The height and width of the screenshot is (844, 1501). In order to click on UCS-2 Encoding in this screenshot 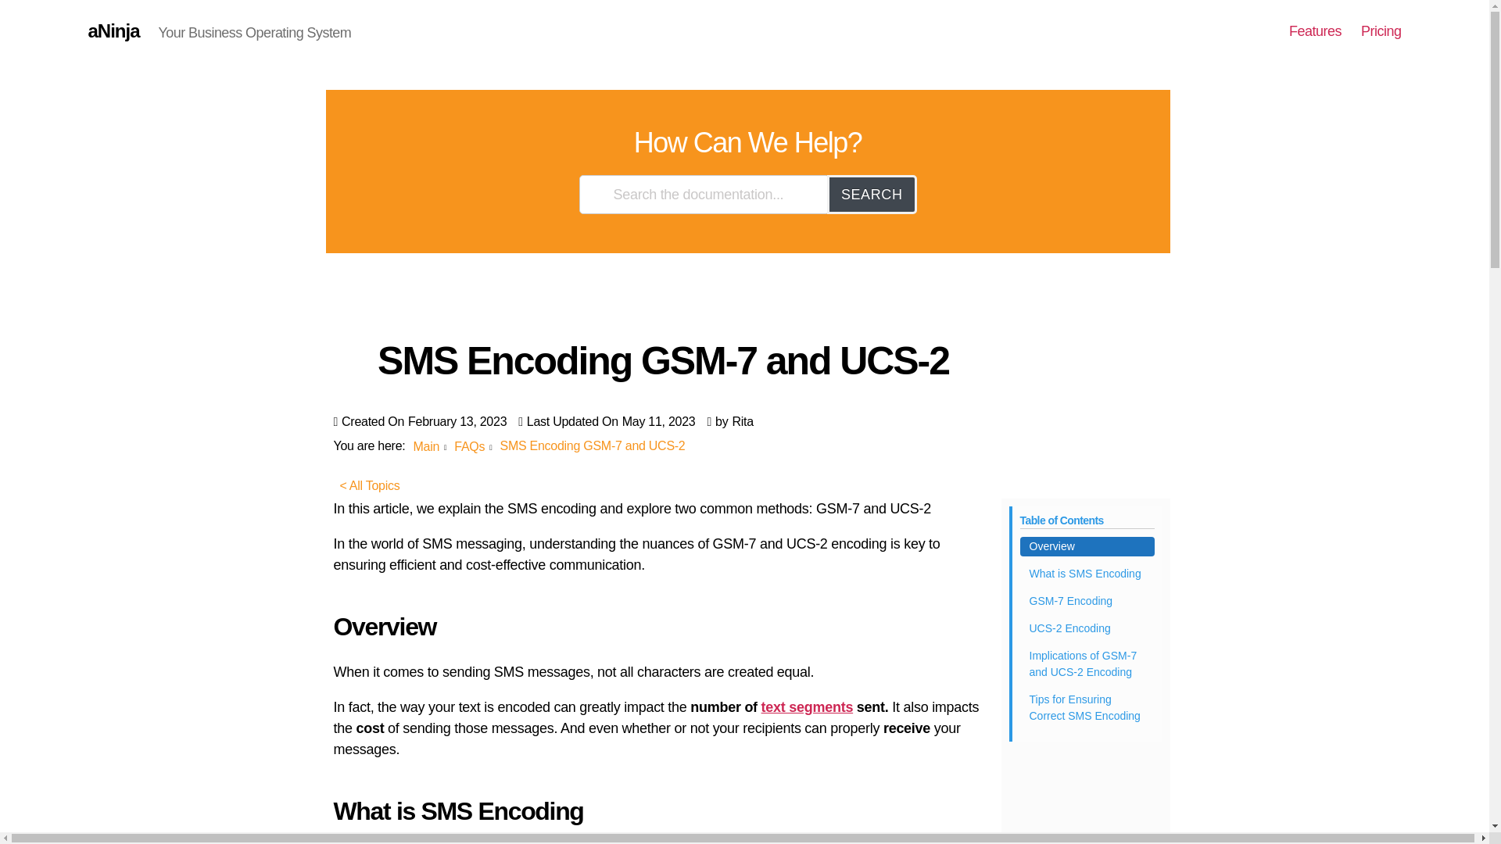, I will do `click(1087, 628)`.